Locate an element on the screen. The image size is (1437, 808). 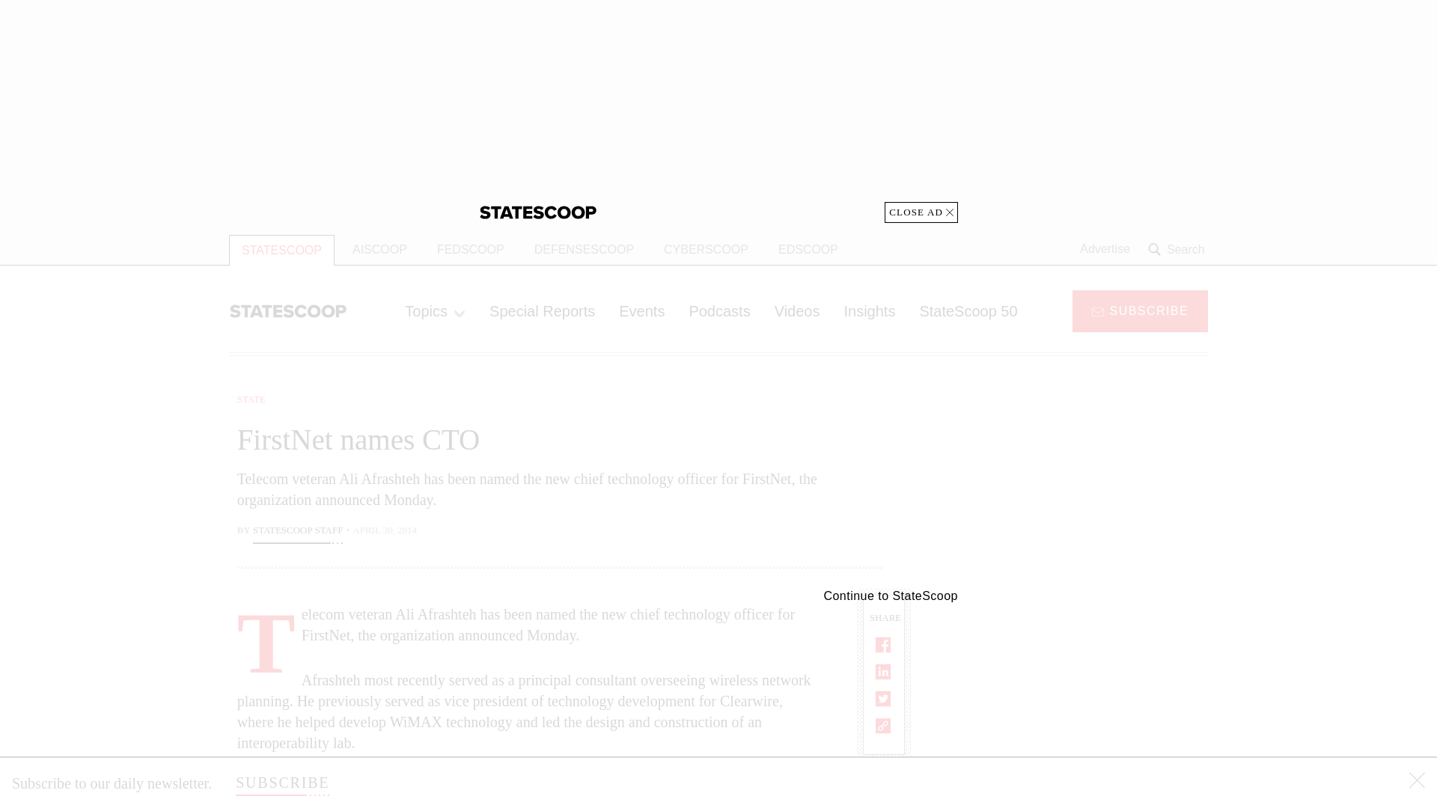
Events is located at coordinates (641, 310).